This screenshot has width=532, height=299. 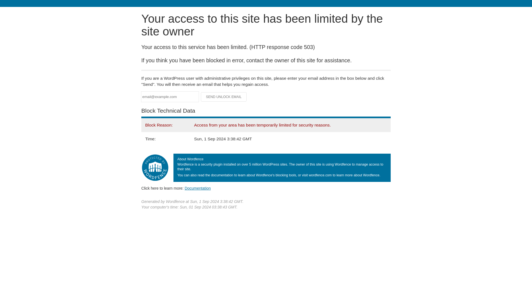 I want to click on Send Unlock Email, so click(x=224, y=97).